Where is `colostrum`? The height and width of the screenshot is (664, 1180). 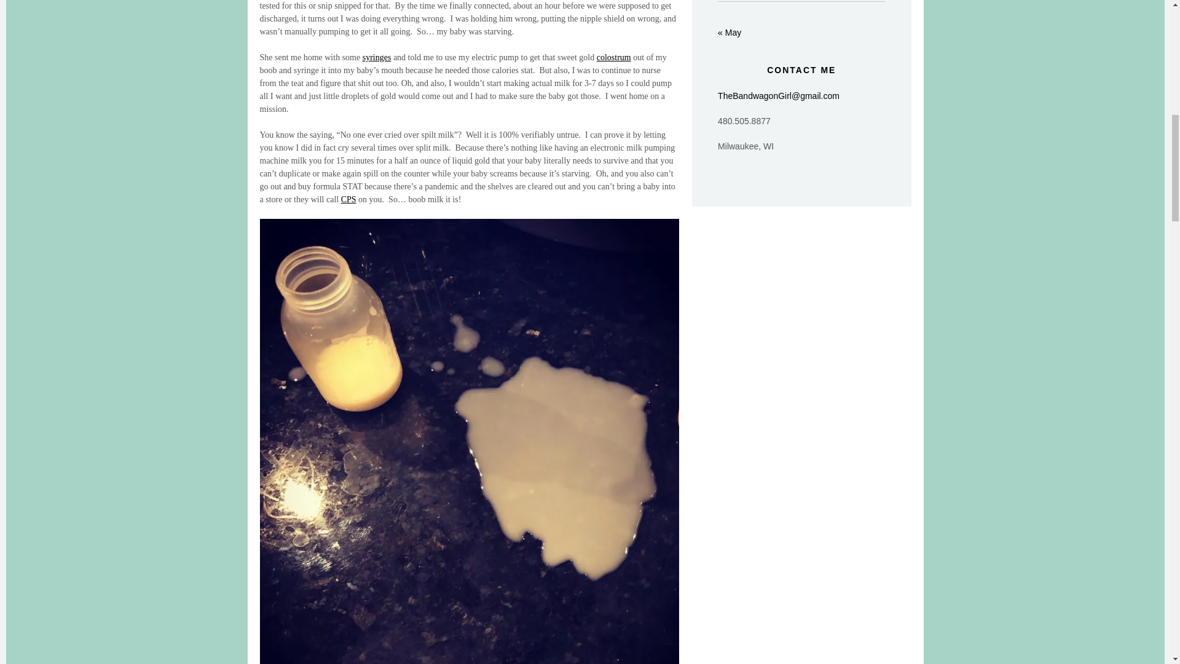 colostrum is located at coordinates (614, 58).